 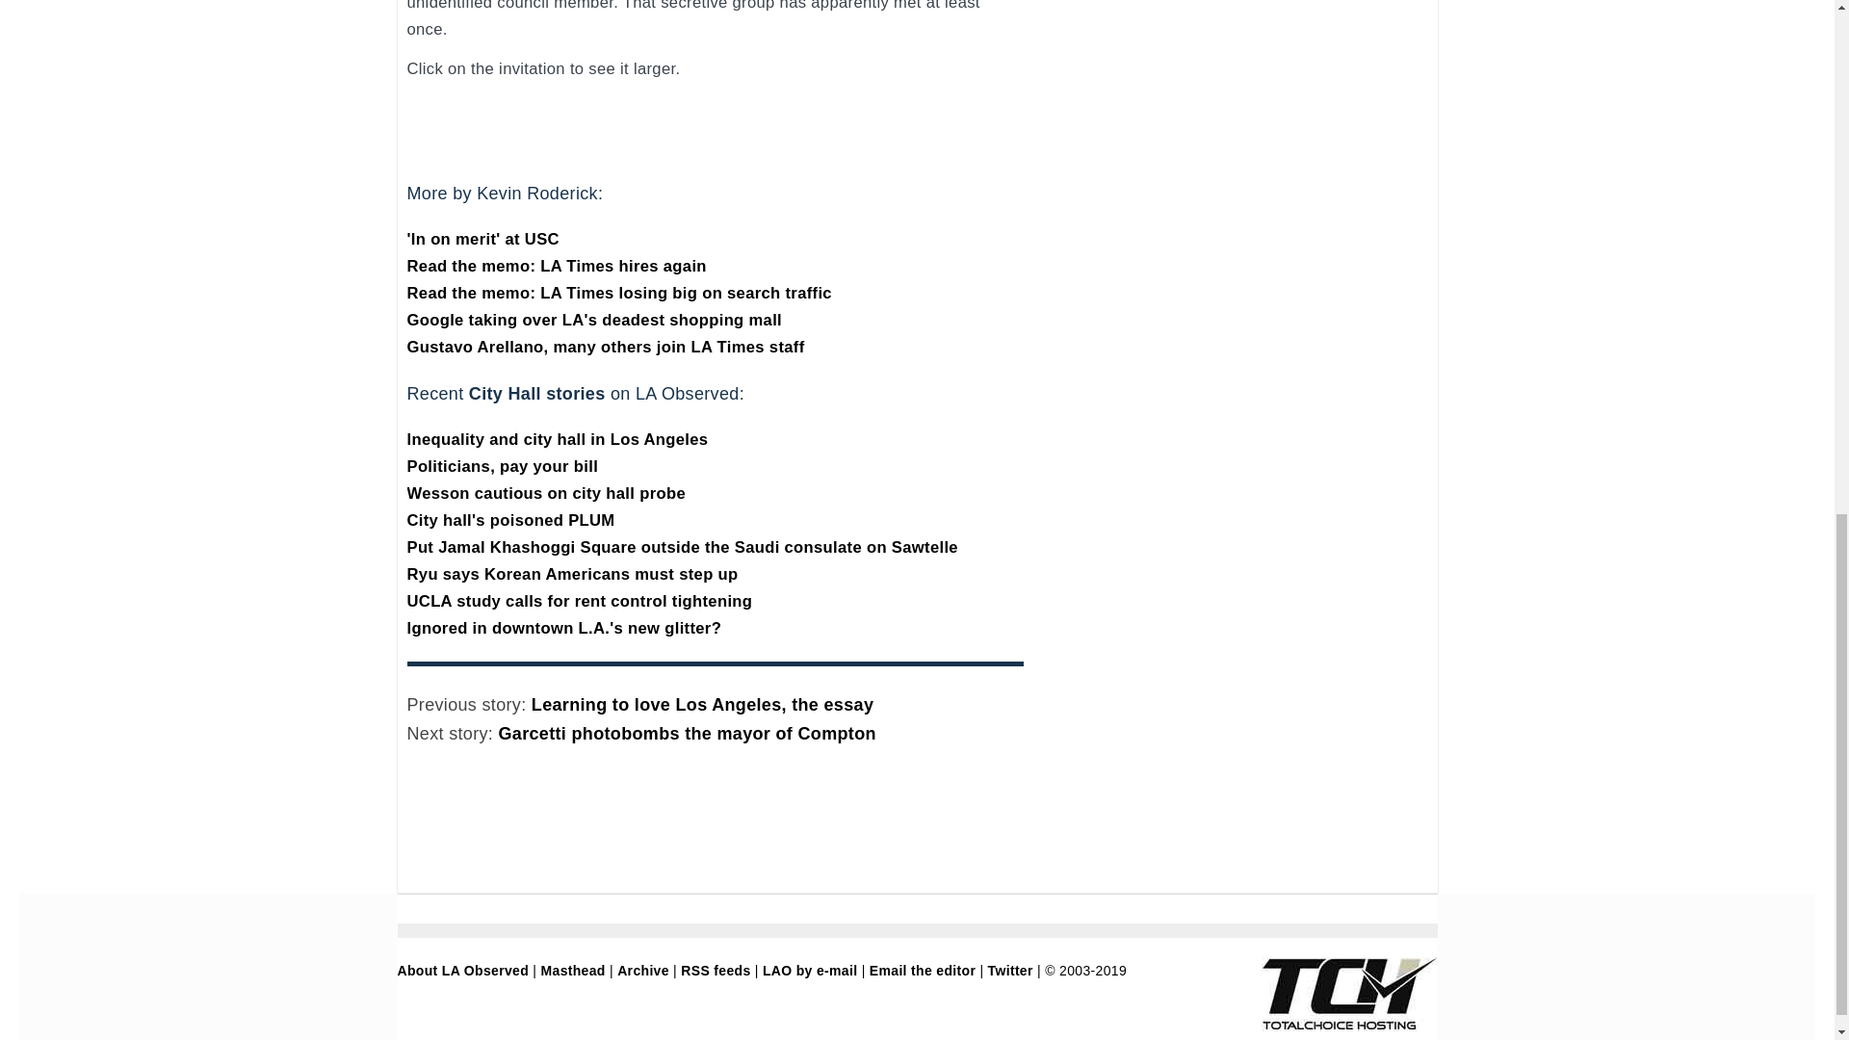 I want to click on Masthead, so click(x=574, y=971).